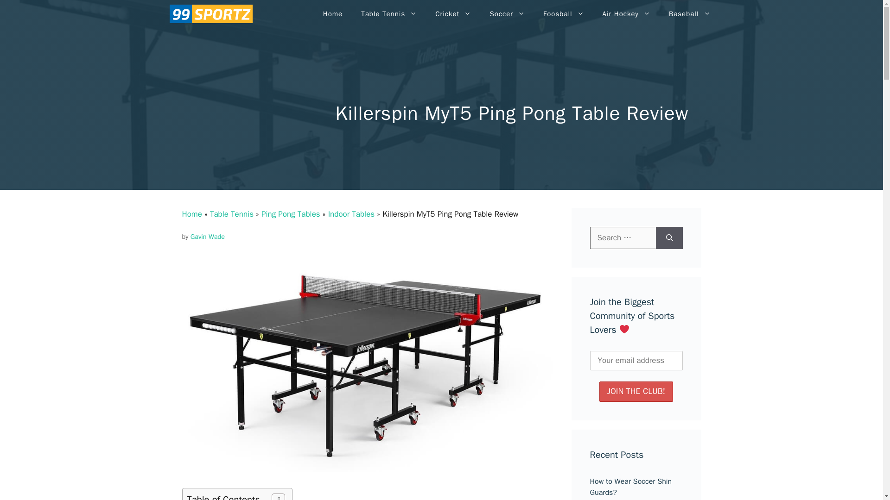  I want to click on 99Sportz, so click(210, 14).